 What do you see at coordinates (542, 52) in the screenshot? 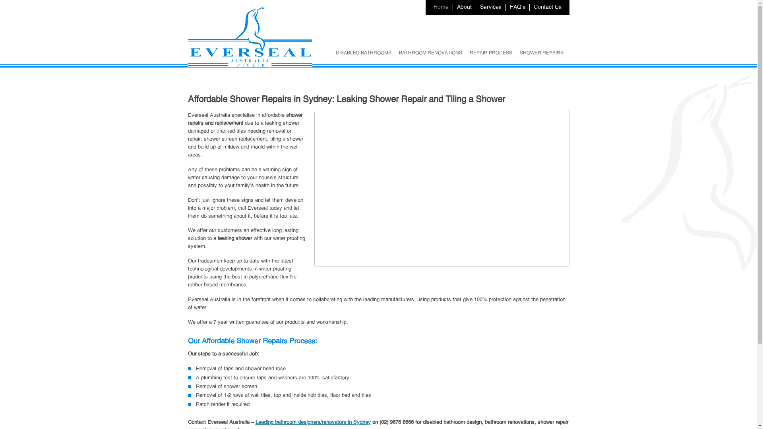
I see `SHOWER REPAIRS` at bounding box center [542, 52].